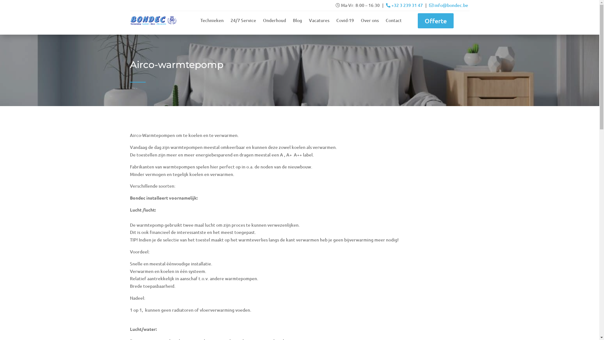 The width and height of the screenshot is (604, 340). Describe the element at coordinates (153, 20) in the screenshot. I see `Bondec-logo-50-jaar-site` at that location.